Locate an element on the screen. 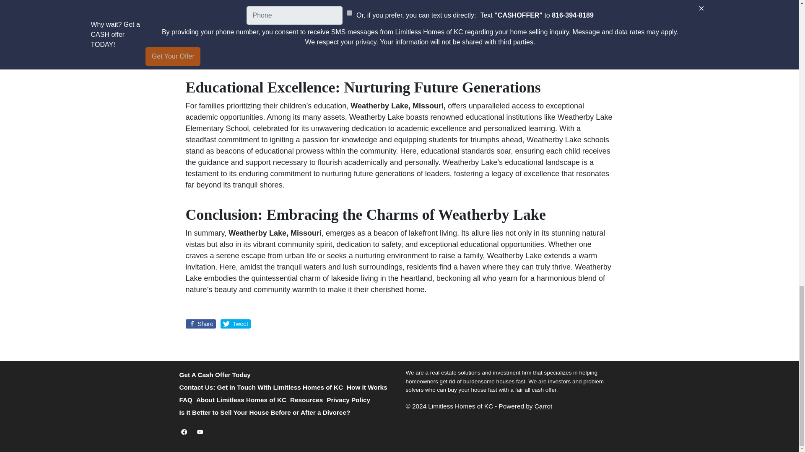  Is It Better to Sell Your House Before or After a Divorce? is located at coordinates (267, 413).